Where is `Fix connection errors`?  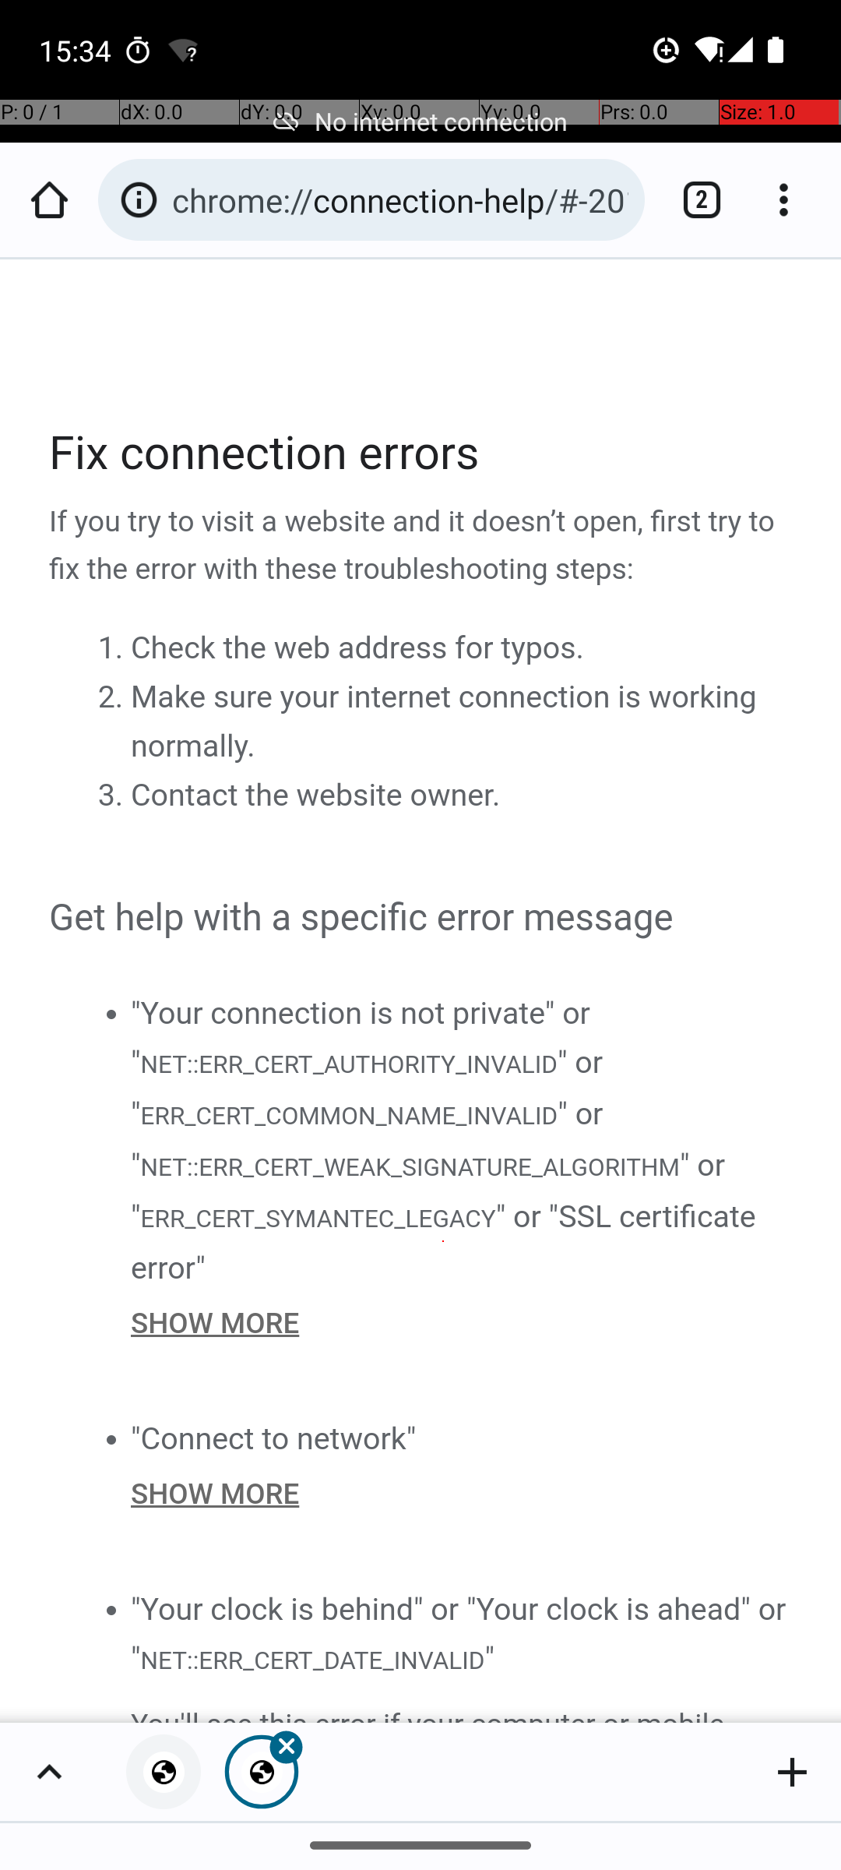
Fix connection errors is located at coordinates (422, 453).